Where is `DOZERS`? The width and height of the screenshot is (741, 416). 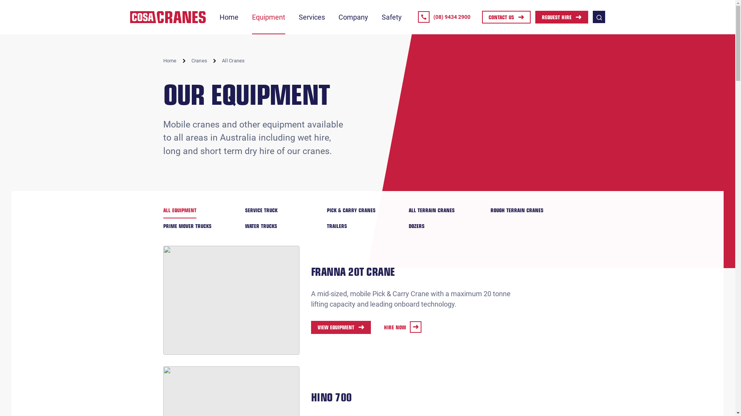
DOZERS is located at coordinates (416, 226).